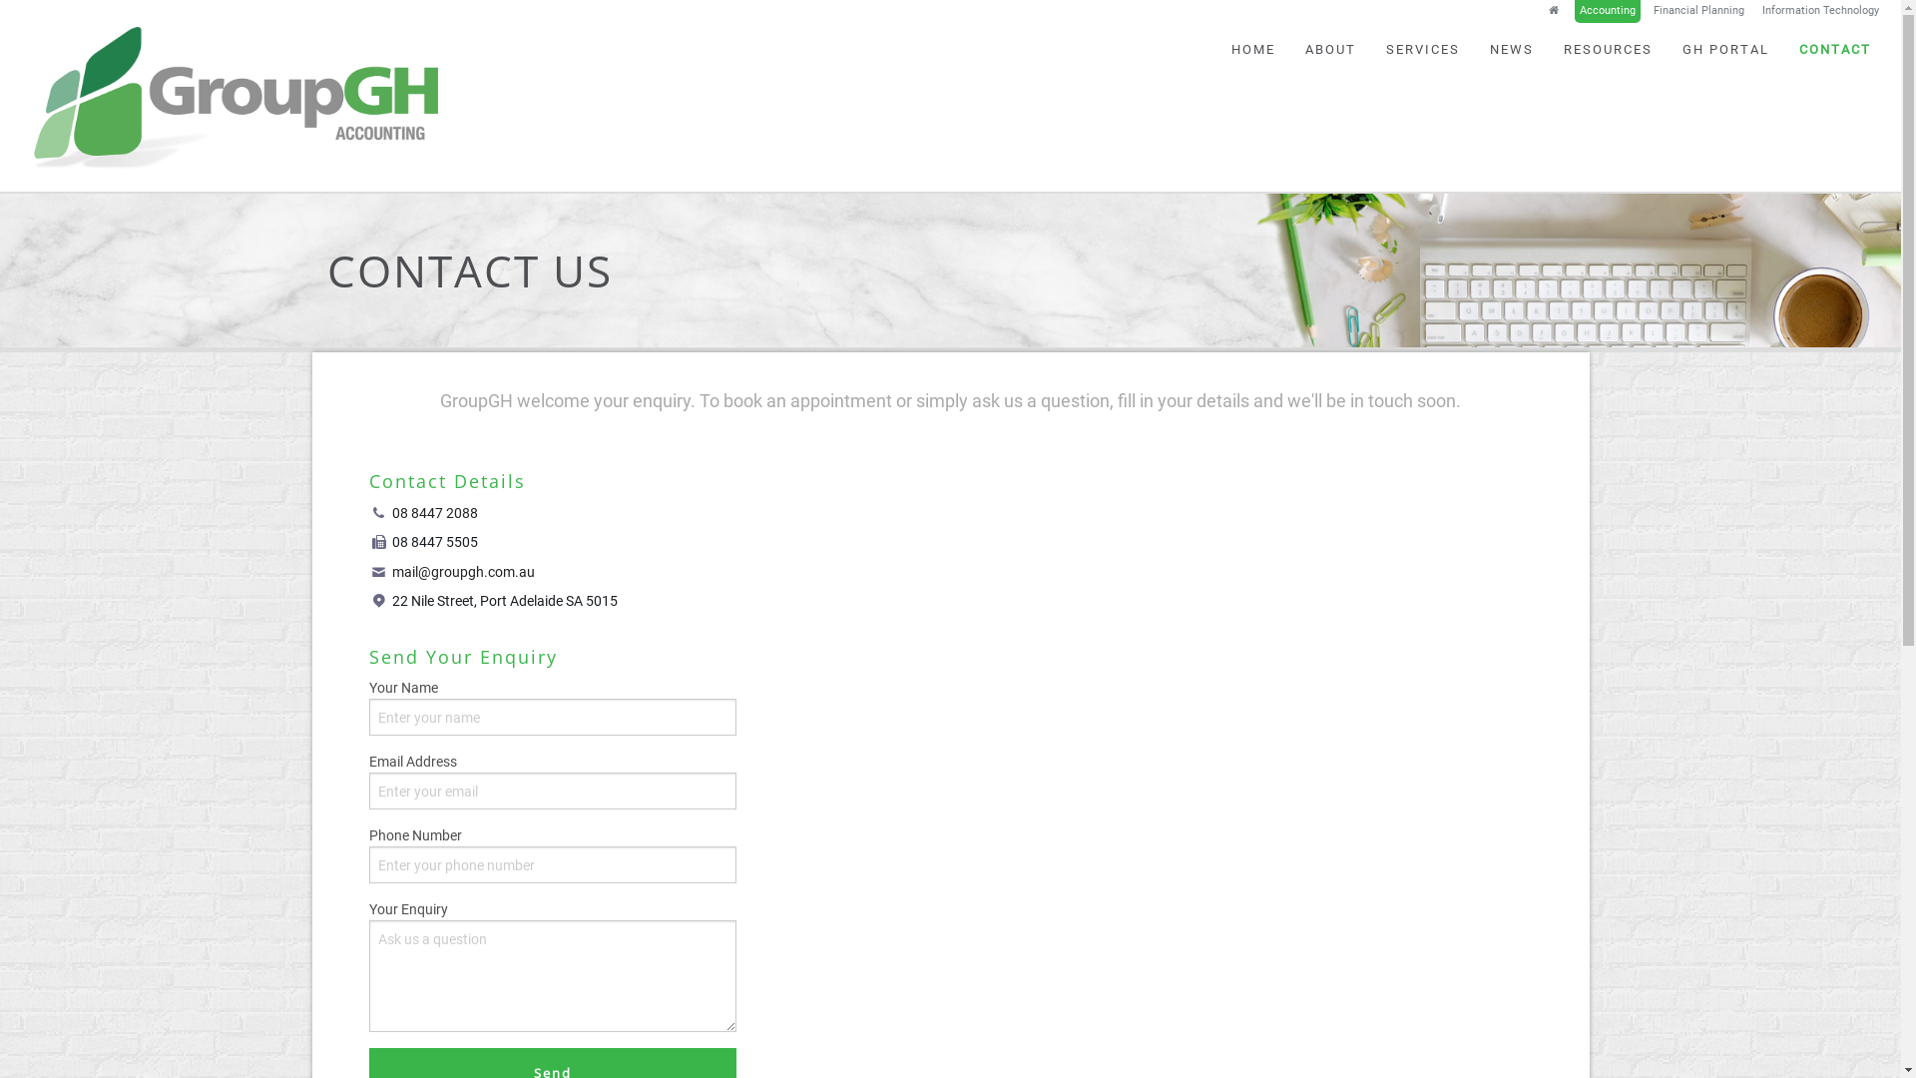  Describe the element at coordinates (1423, 50) in the screenshot. I see `SERVICES` at that location.